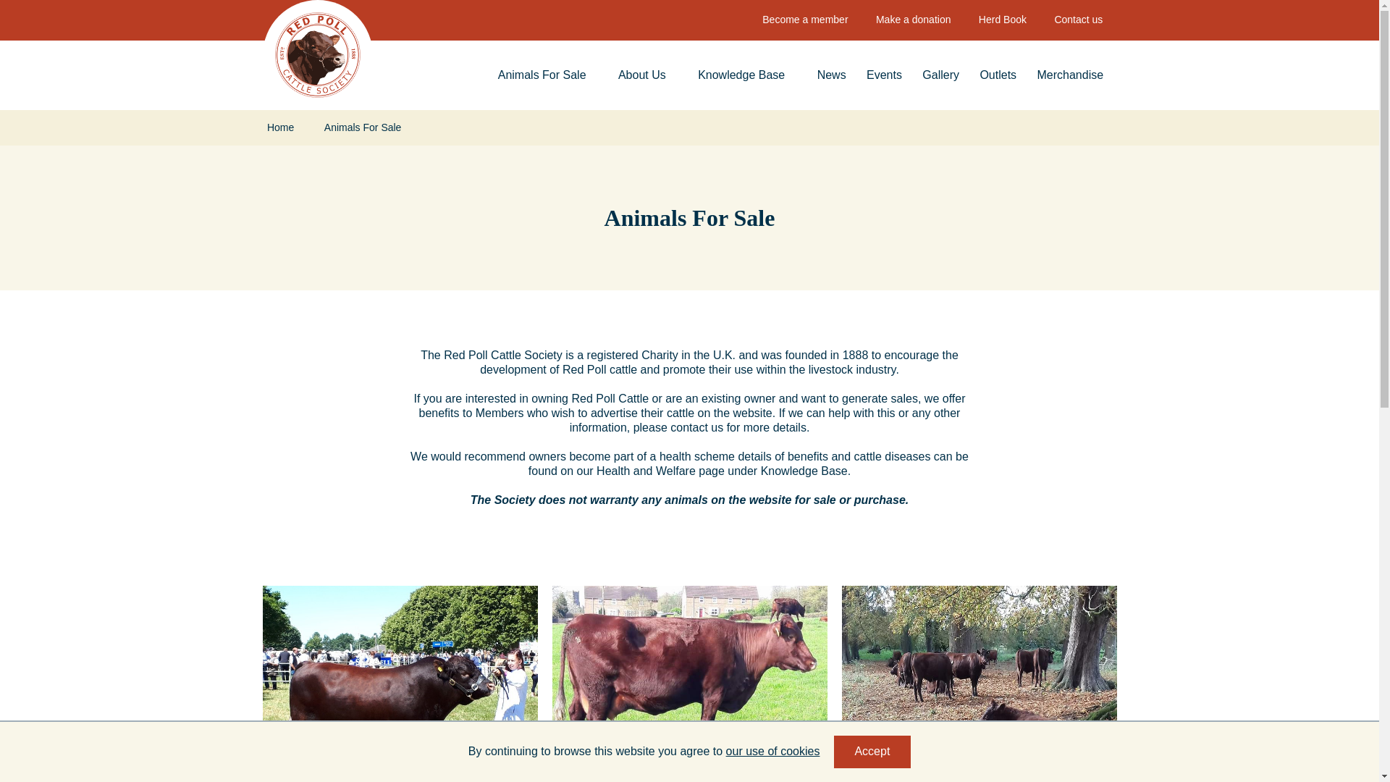 The image size is (1390, 782). What do you see at coordinates (547, 75) in the screenshot?
I see `Animals For Sale` at bounding box center [547, 75].